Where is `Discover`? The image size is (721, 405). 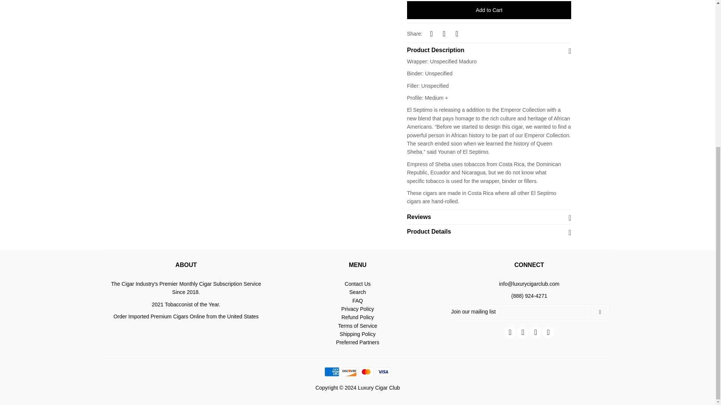
Discover is located at coordinates (349, 372).